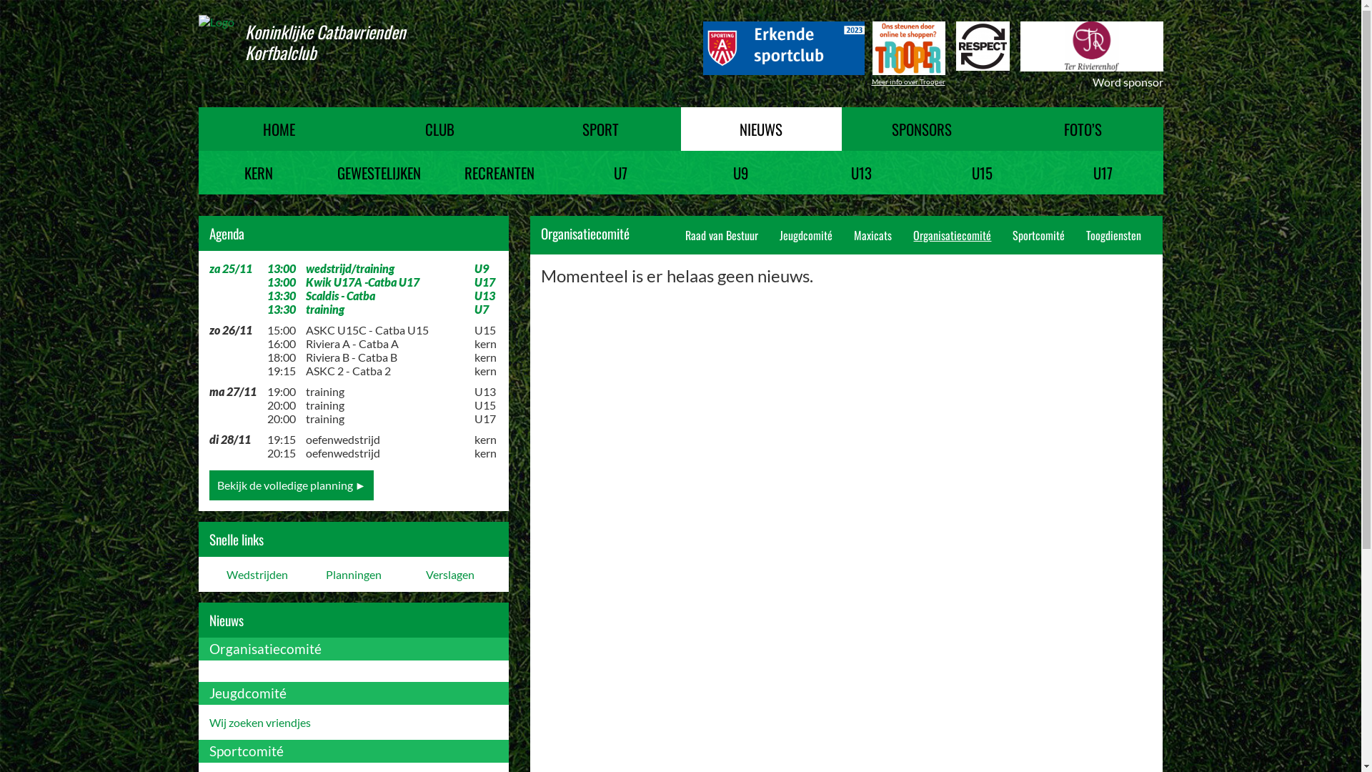  Describe the element at coordinates (439, 129) in the screenshot. I see `CLUB` at that location.